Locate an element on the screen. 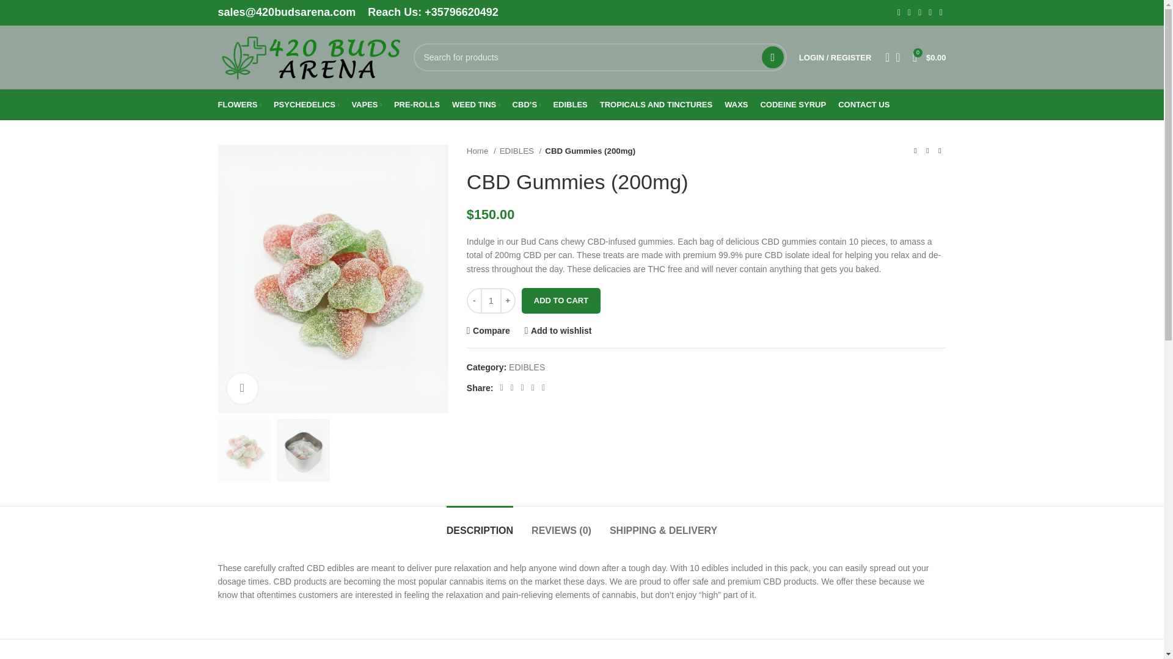 This screenshot has height=659, width=1173. PRE-ROLLS is located at coordinates (417, 105).